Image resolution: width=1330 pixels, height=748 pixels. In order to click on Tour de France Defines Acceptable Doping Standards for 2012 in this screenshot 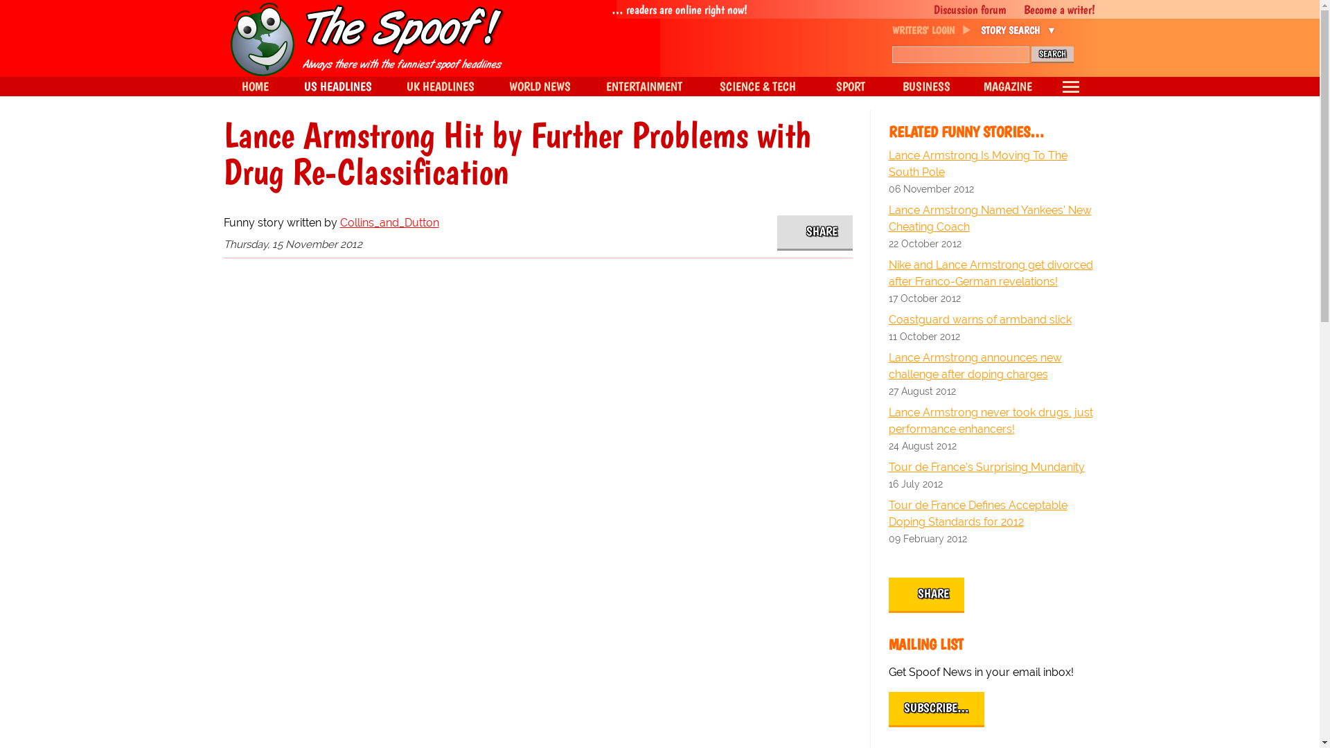, I will do `click(992, 514)`.